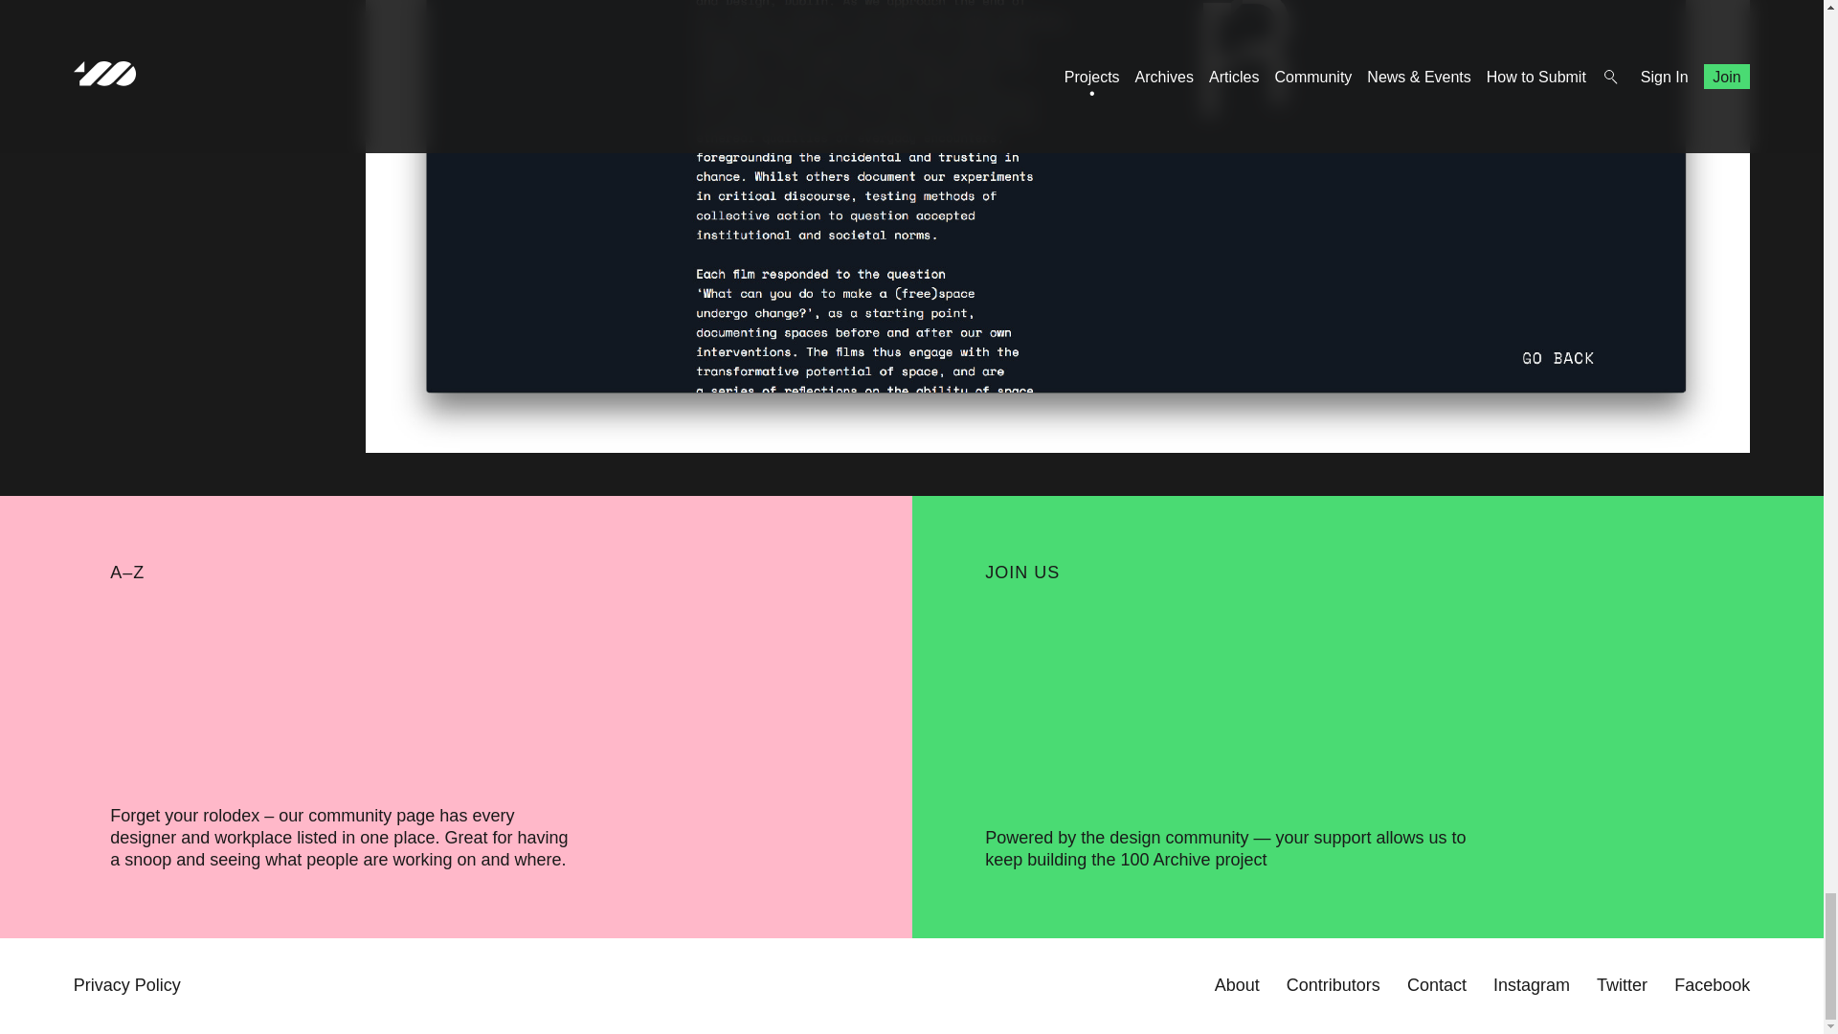  I want to click on Facebook, so click(1712, 984).